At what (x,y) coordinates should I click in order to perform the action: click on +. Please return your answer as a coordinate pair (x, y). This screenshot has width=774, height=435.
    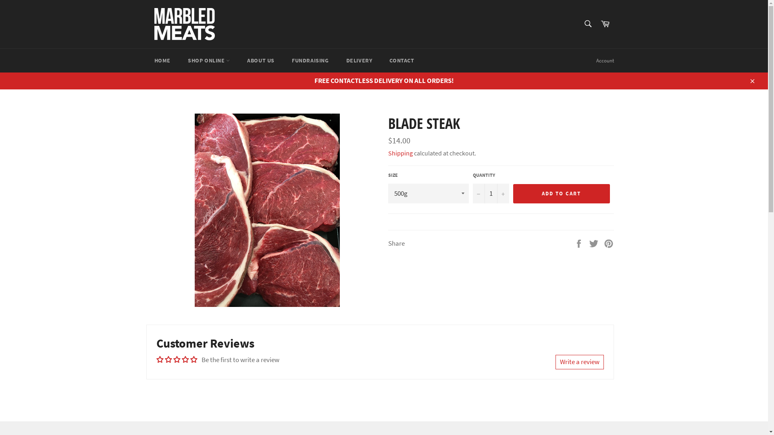
    Looking at the image, I should click on (503, 193).